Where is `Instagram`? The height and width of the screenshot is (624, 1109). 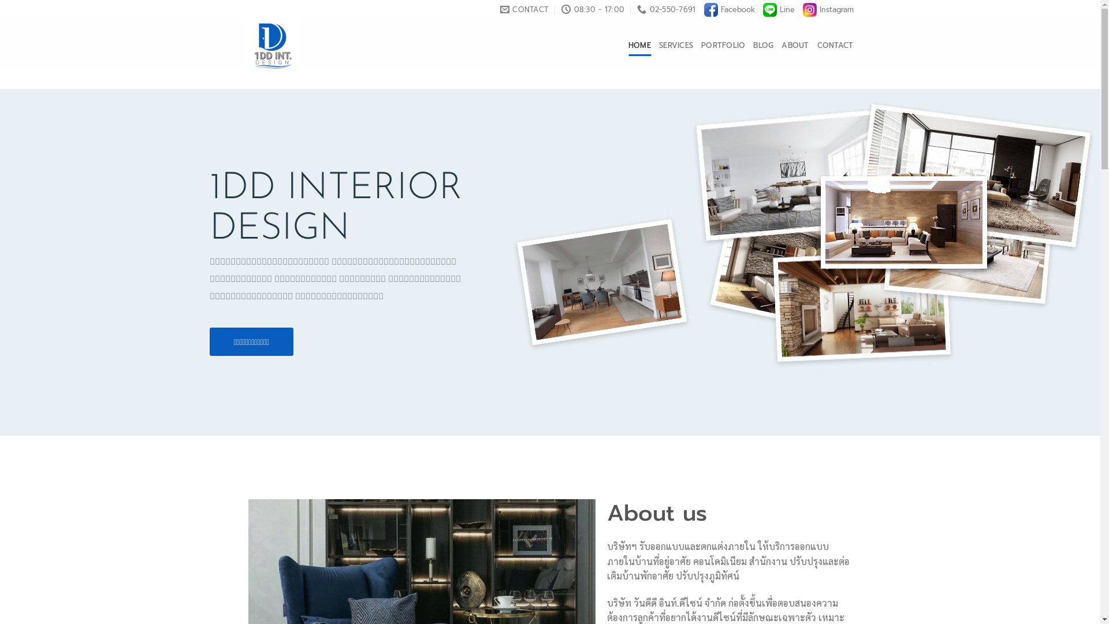
Instagram is located at coordinates (828, 10).